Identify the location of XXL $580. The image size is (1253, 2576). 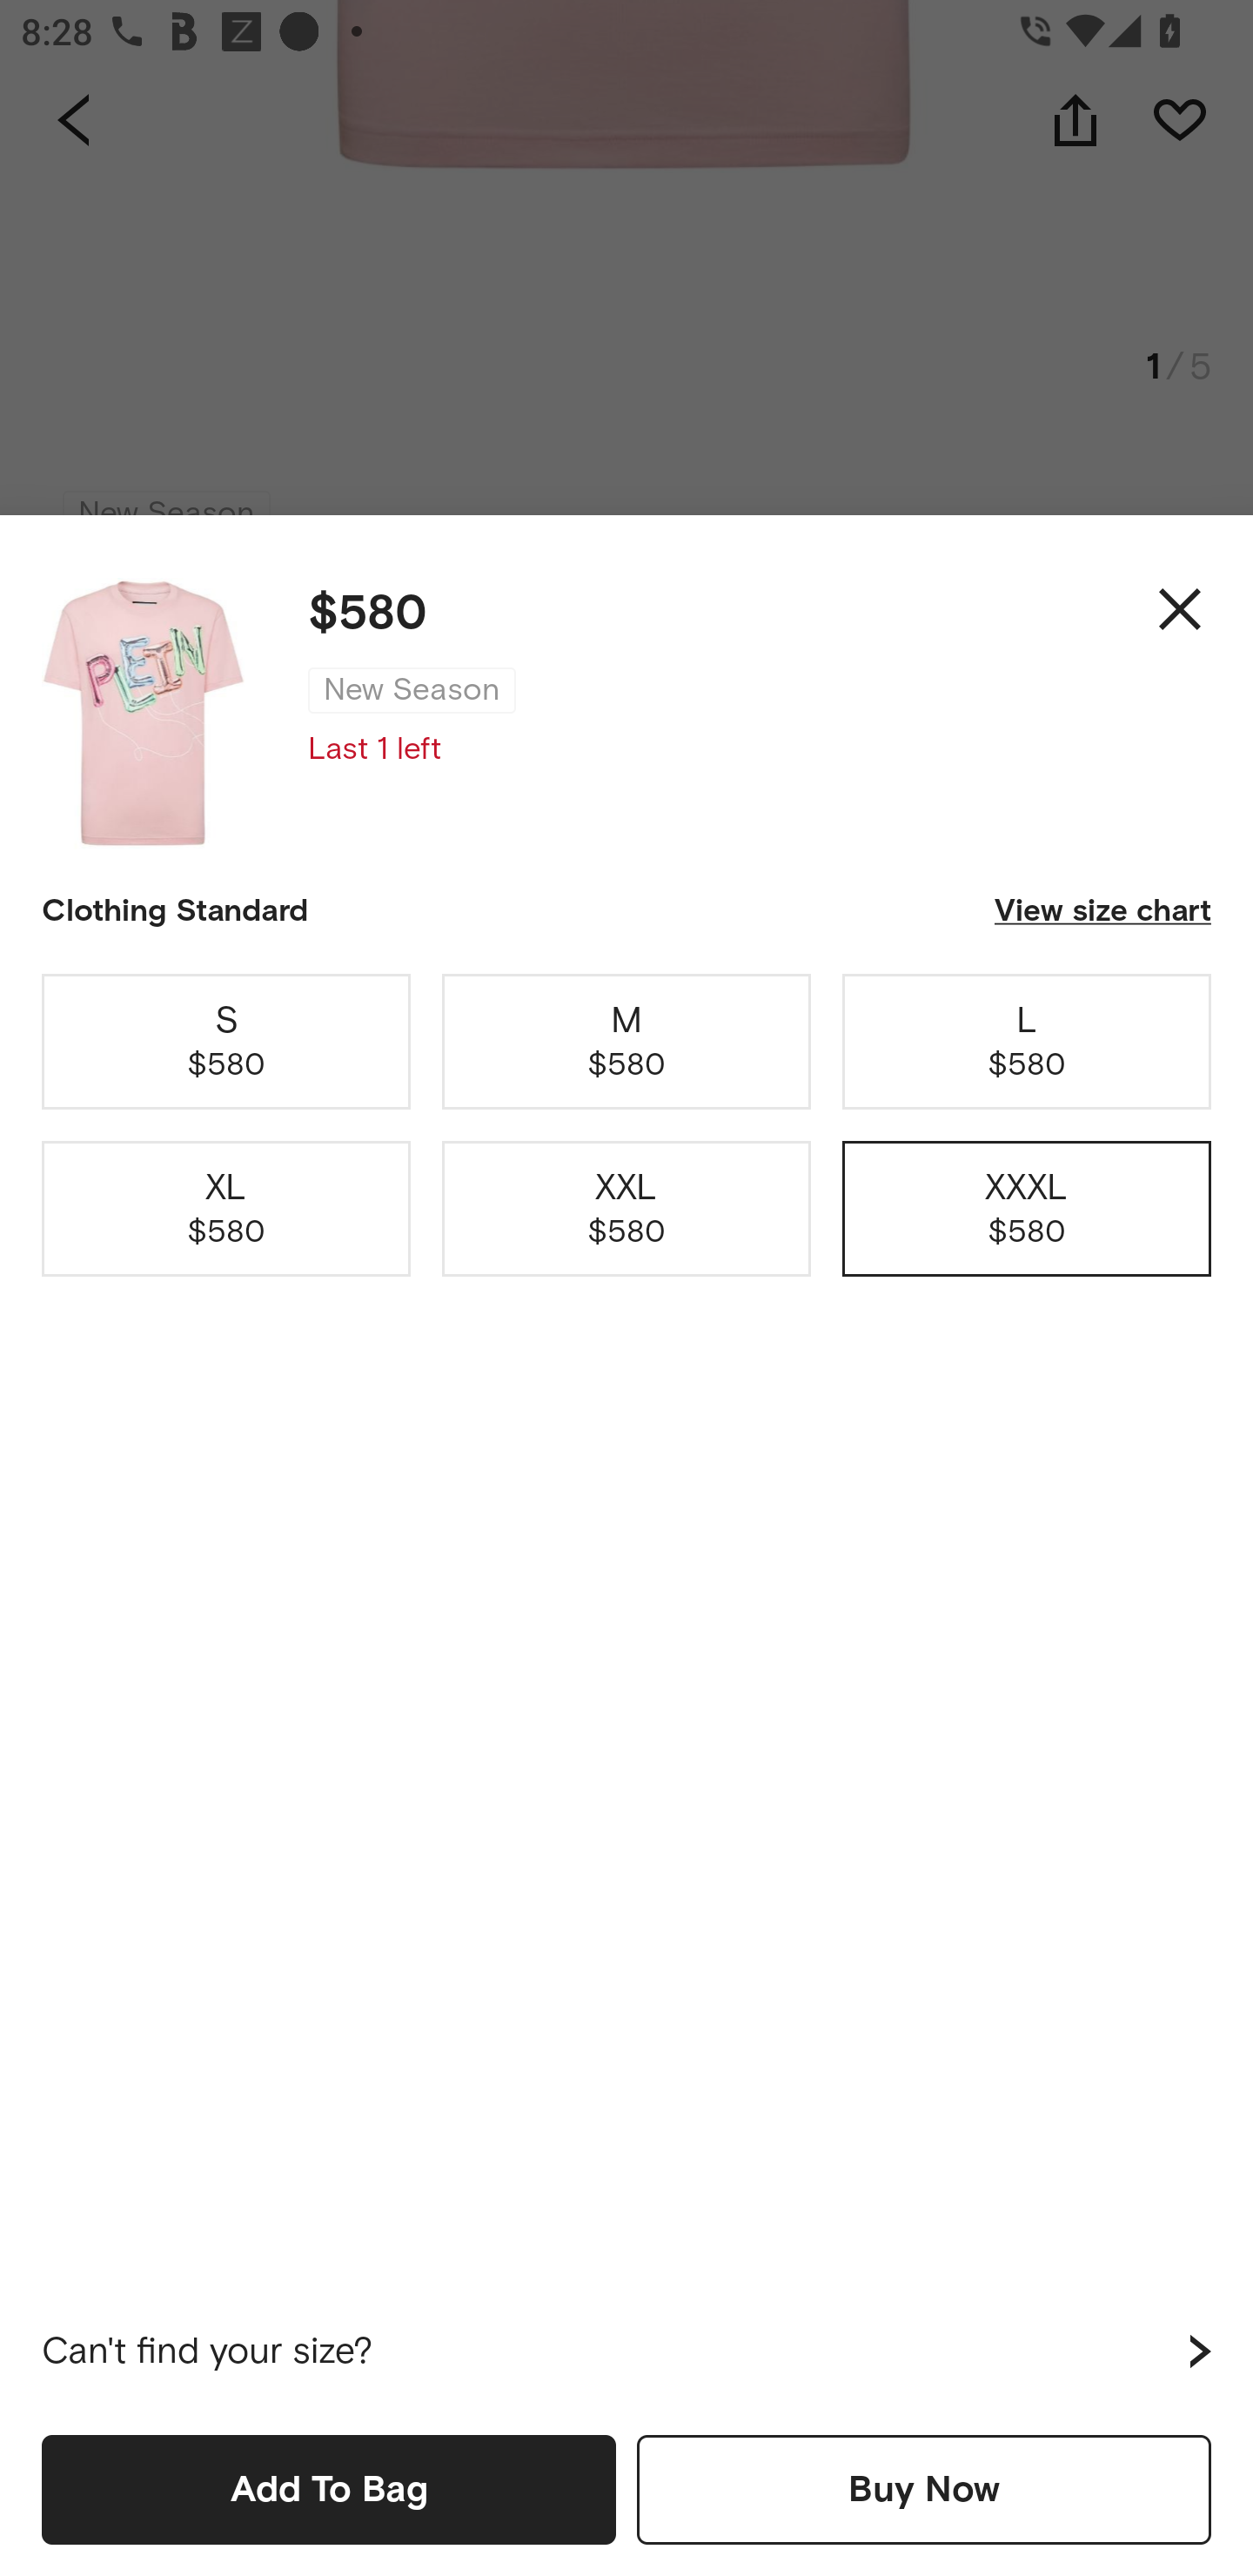
(626, 1210).